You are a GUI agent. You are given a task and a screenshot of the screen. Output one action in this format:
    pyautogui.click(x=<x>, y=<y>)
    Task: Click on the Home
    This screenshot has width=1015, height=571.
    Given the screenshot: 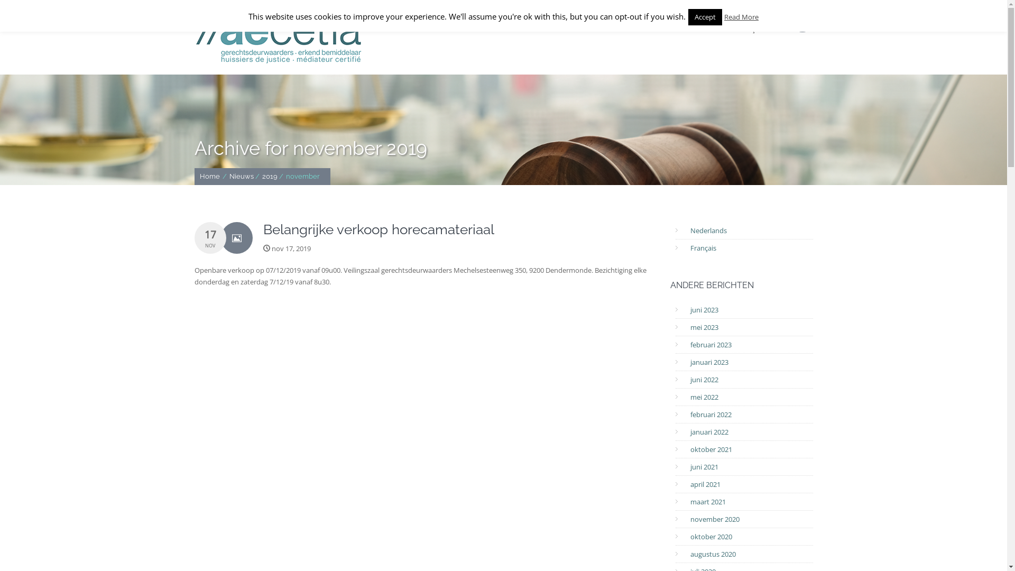 What is the action you would take?
    pyautogui.click(x=210, y=177)
    